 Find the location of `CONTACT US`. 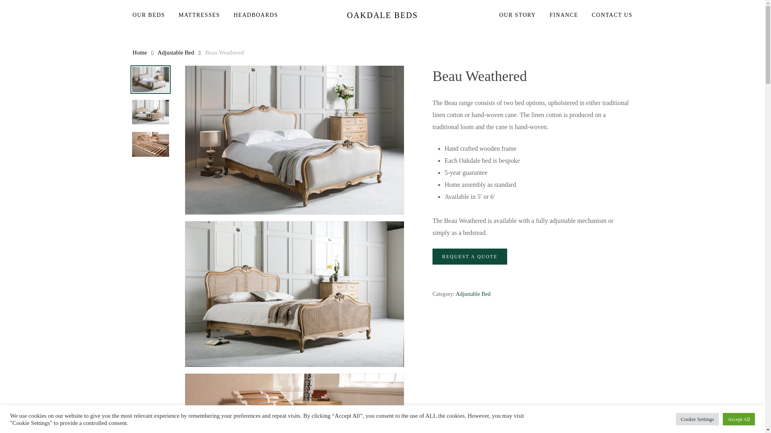

CONTACT US is located at coordinates (609, 15).